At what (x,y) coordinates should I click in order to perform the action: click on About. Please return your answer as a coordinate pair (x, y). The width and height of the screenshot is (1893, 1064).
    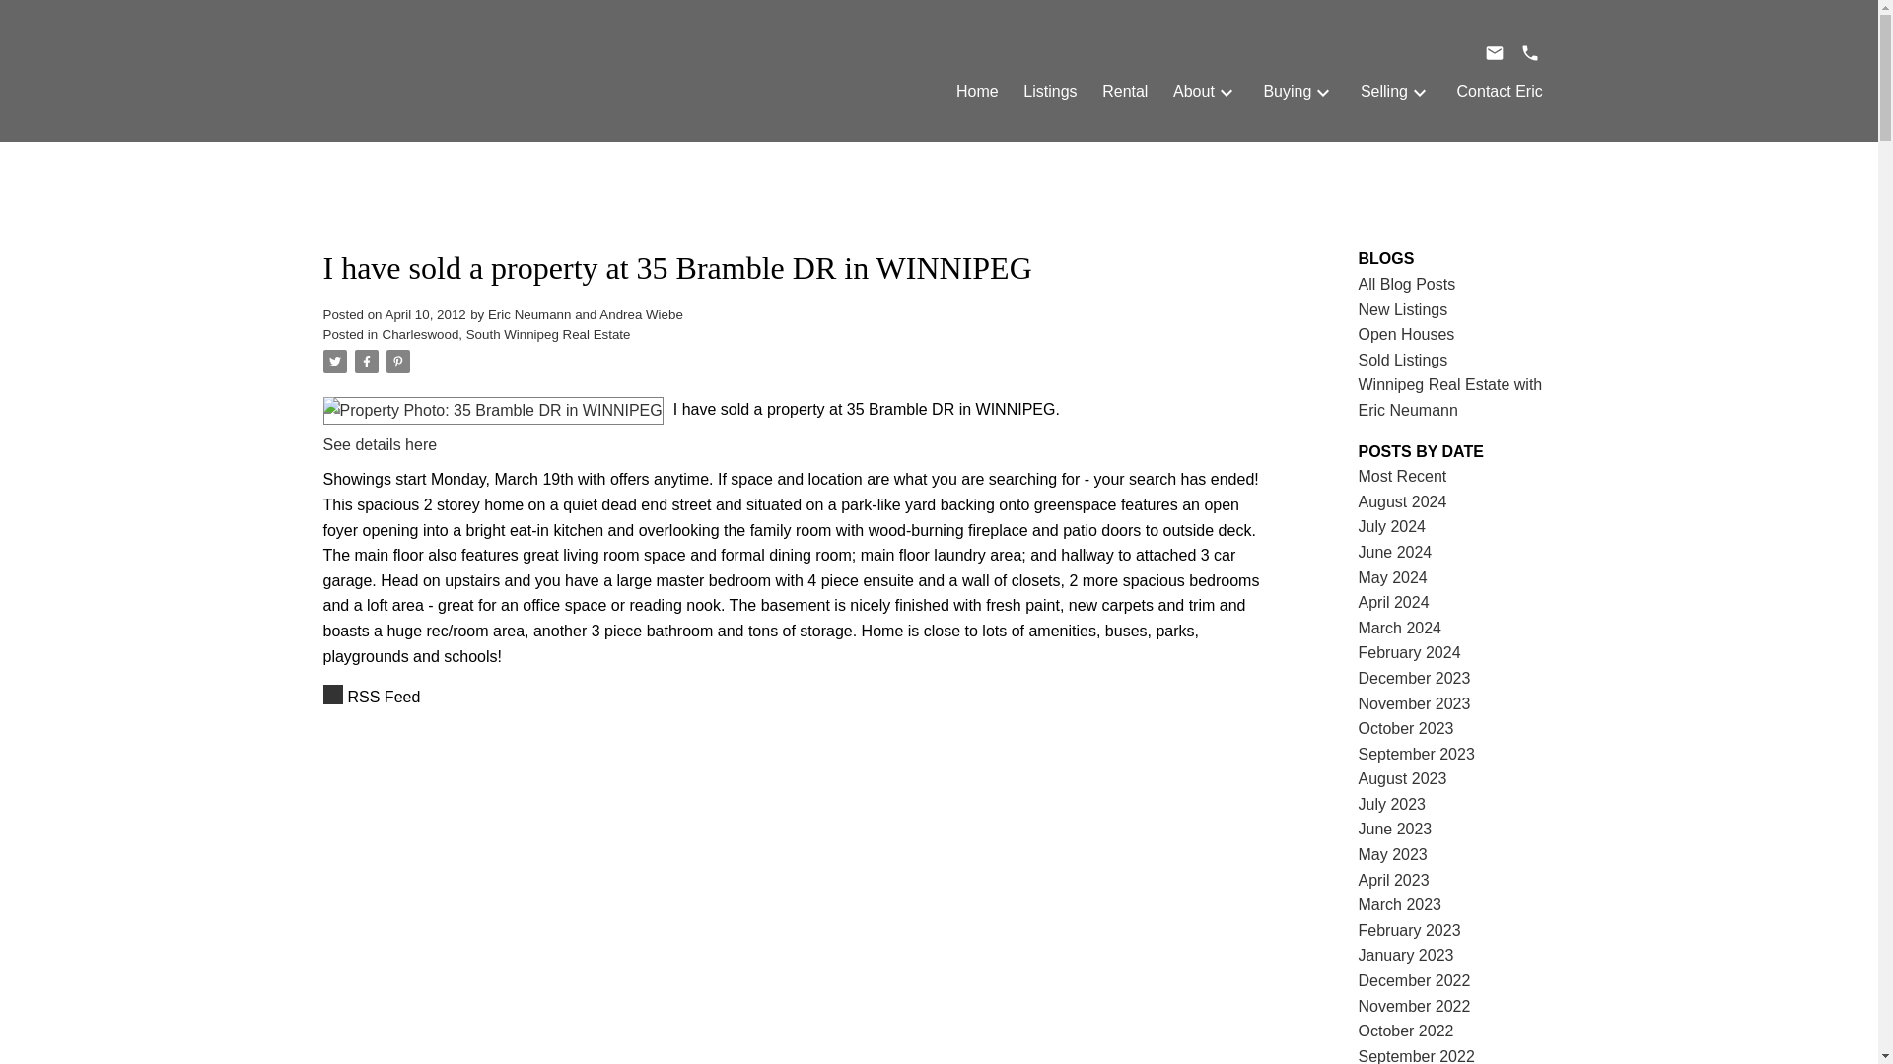
    Looking at the image, I should click on (1194, 91).